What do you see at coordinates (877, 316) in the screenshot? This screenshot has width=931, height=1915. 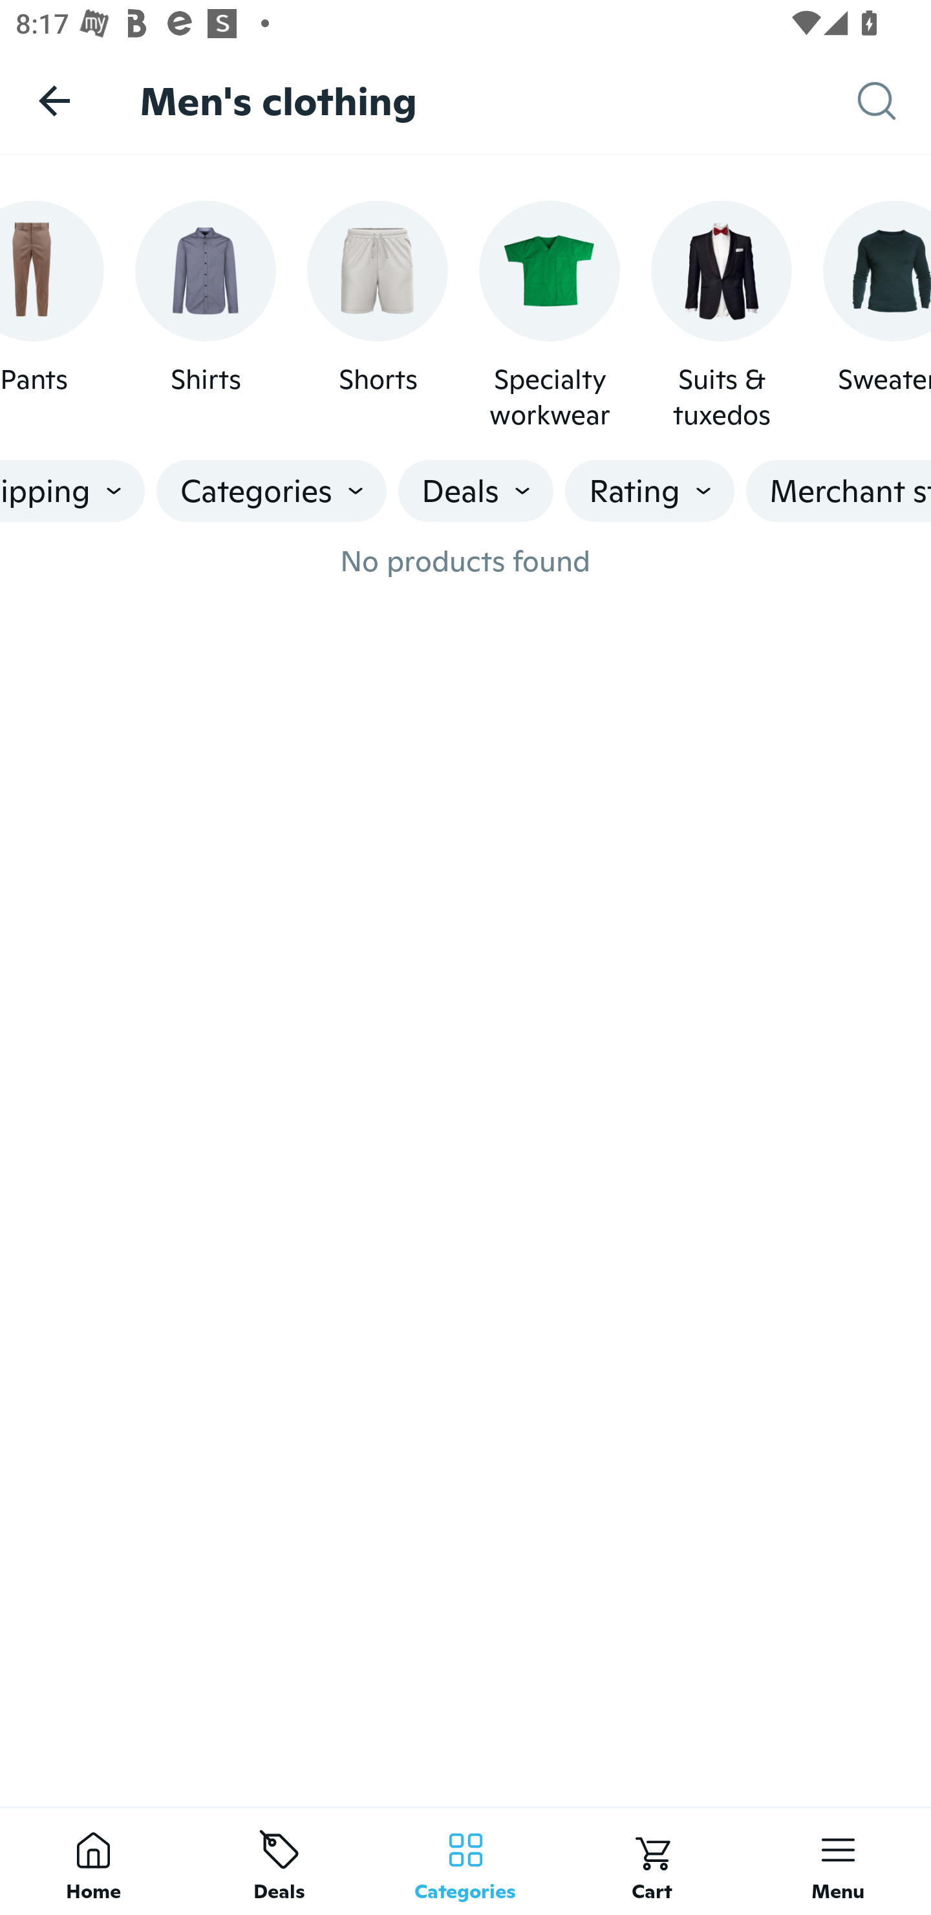 I see `Sweaters` at bounding box center [877, 316].